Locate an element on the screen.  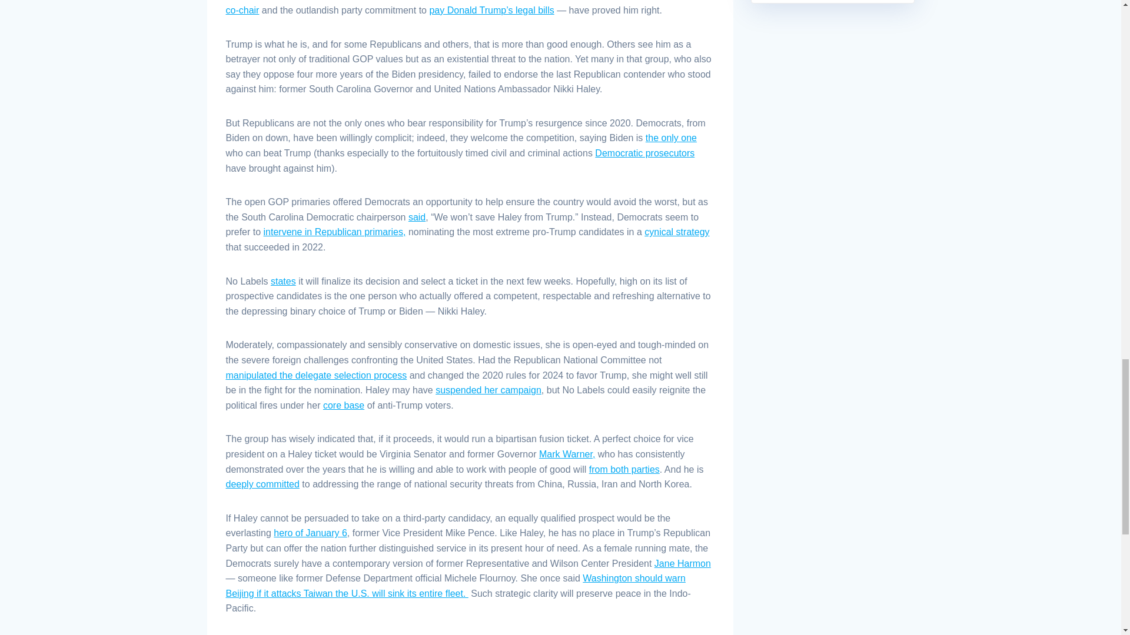
intervene in Republican primaries, is located at coordinates (334, 232).